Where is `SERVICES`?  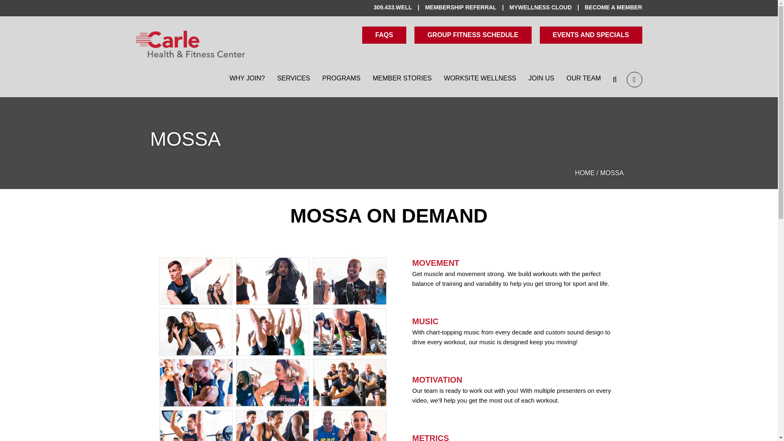
SERVICES is located at coordinates (294, 78).